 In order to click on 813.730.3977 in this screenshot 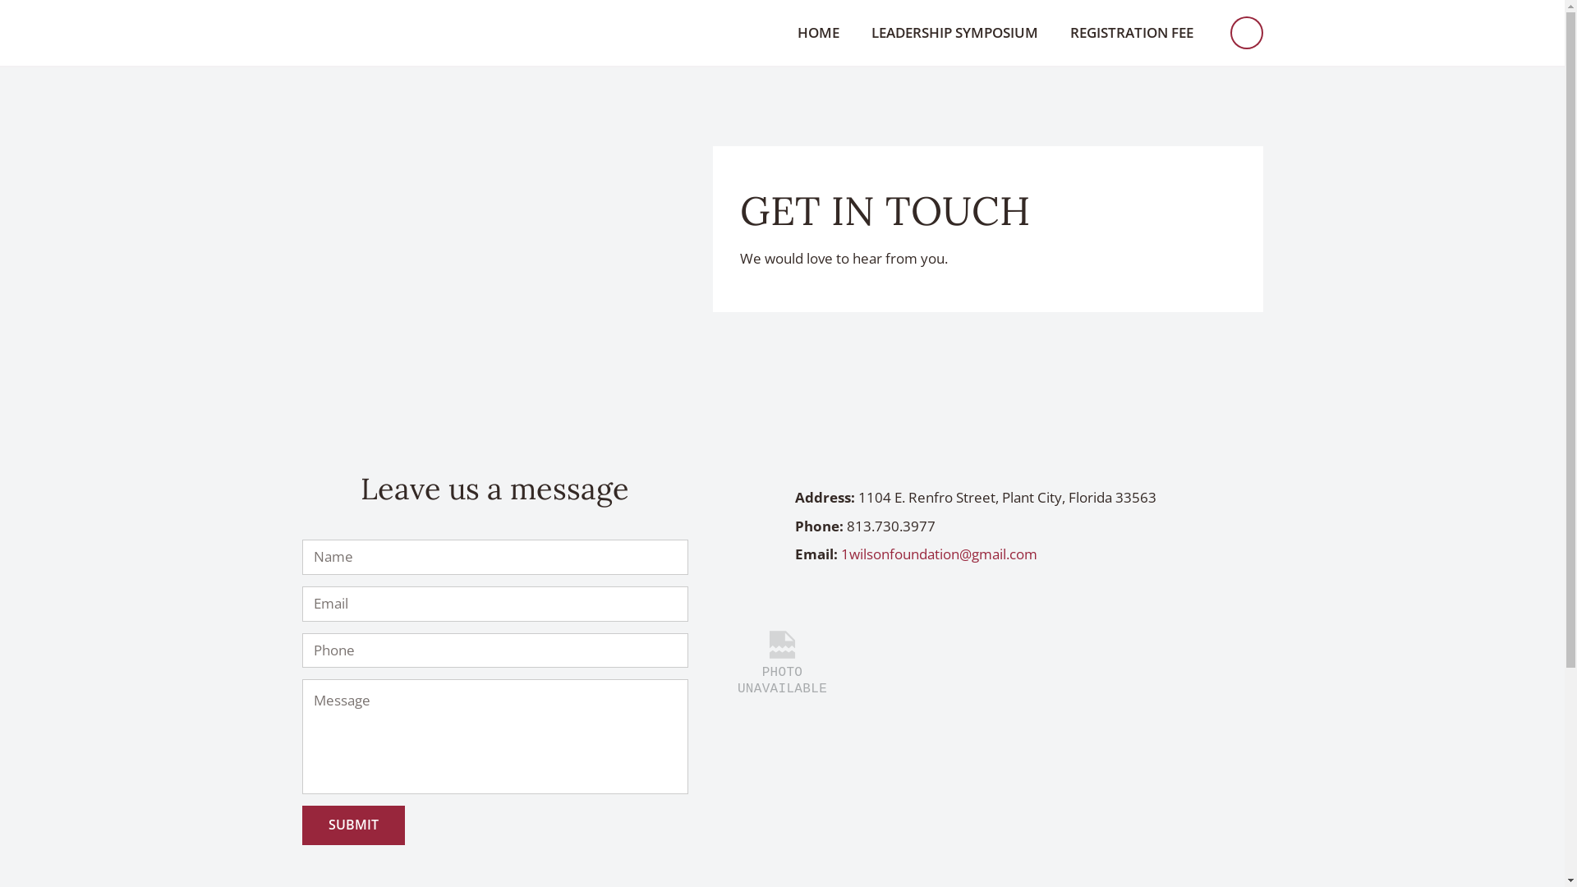, I will do `click(890, 526)`.